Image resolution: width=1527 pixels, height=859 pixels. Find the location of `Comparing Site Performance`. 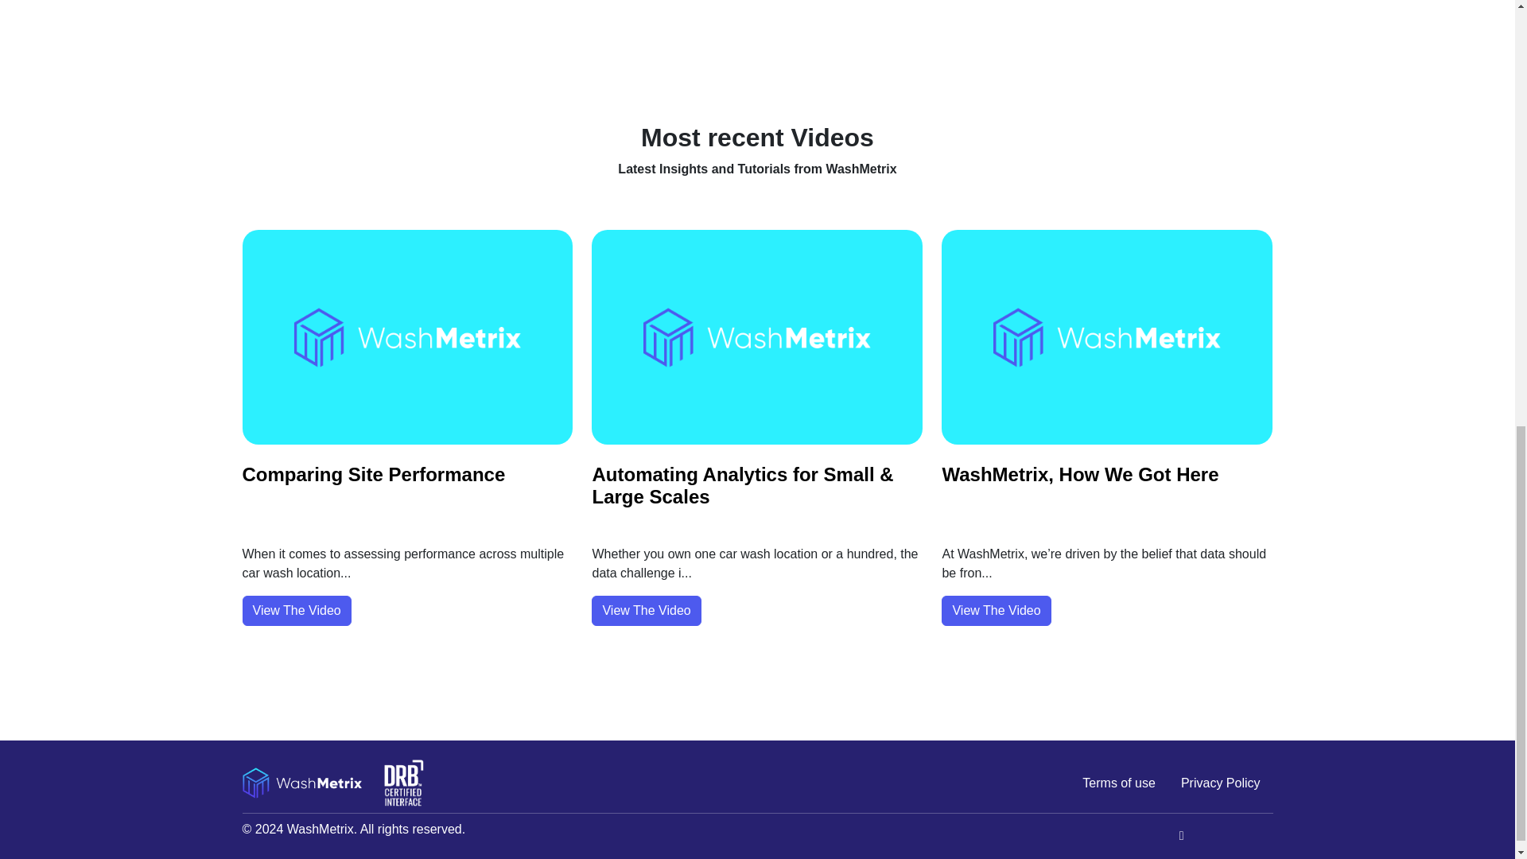

Comparing Site Performance is located at coordinates (373, 474).